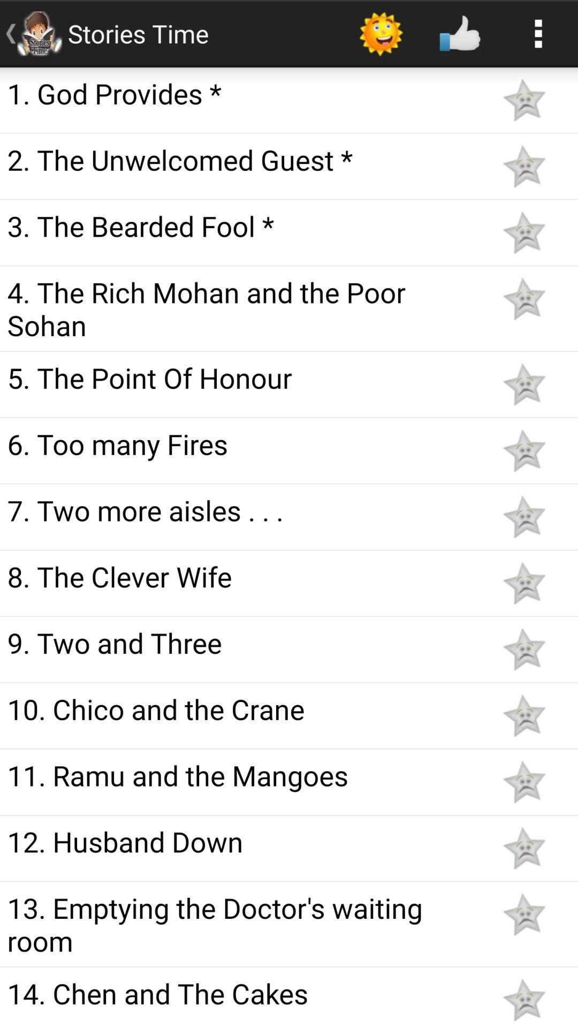 The width and height of the screenshot is (578, 1028). What do you see at coordinates (242, 775) in the screenshot?
I see `flip to the 11 ramu and` at bounding box center [242, 775].